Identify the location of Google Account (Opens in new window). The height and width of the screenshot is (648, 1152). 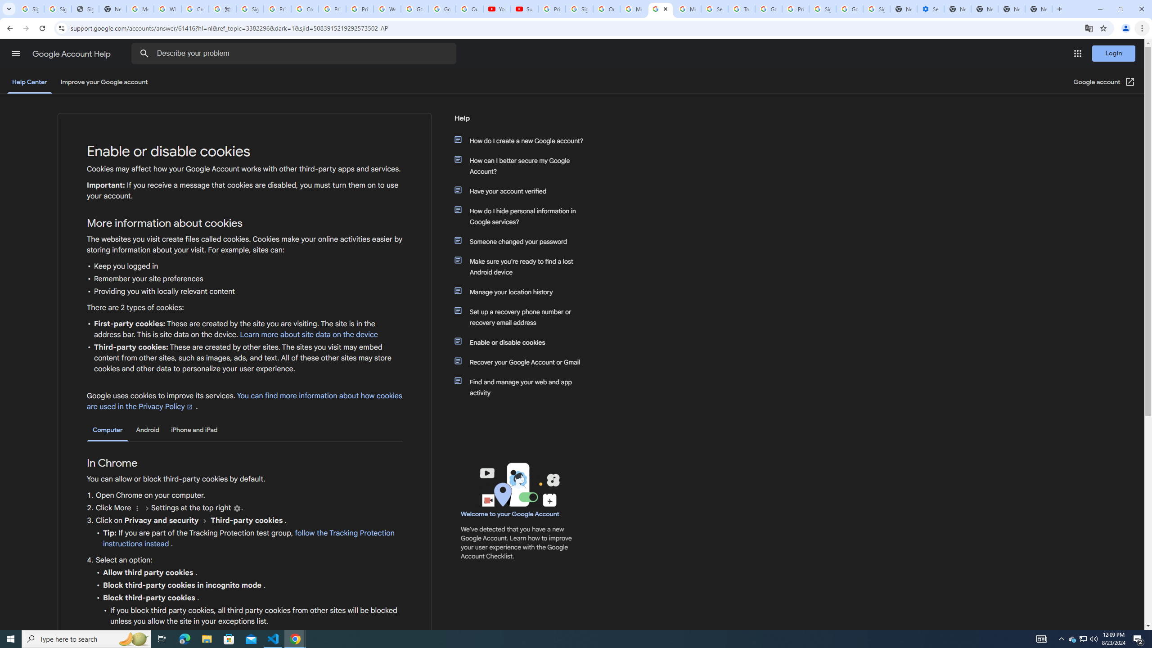
(1104, 82).